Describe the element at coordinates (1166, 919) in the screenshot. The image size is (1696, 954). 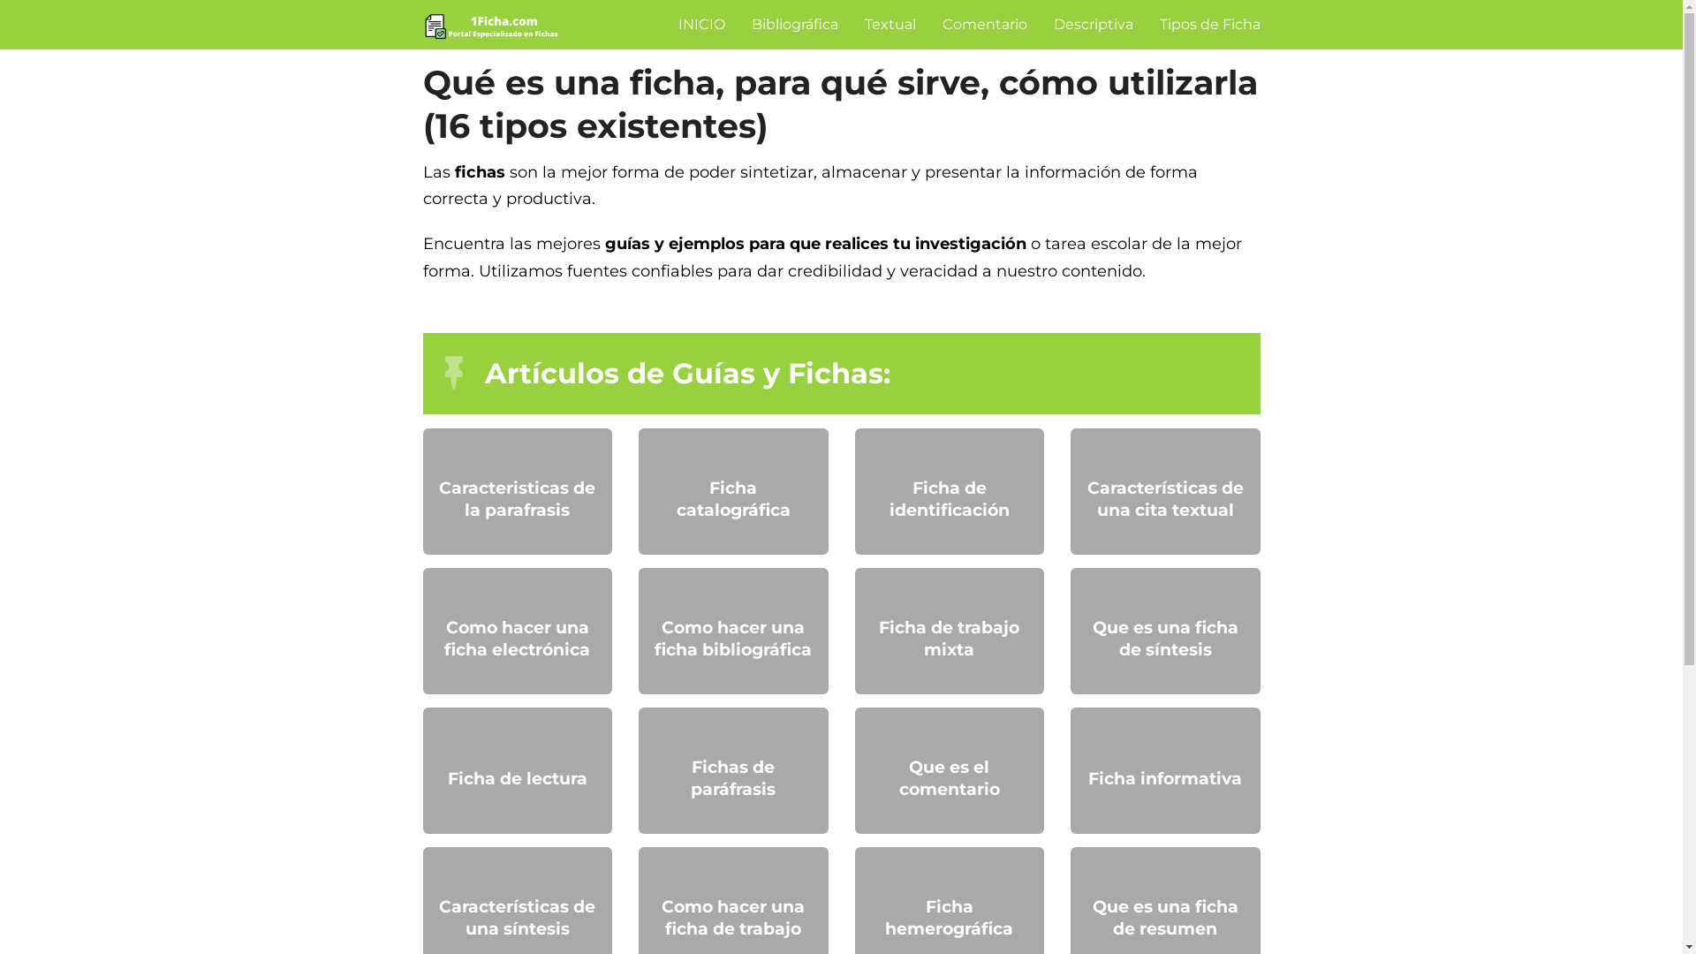
I see `Que es una ficha de resumen` at that location.